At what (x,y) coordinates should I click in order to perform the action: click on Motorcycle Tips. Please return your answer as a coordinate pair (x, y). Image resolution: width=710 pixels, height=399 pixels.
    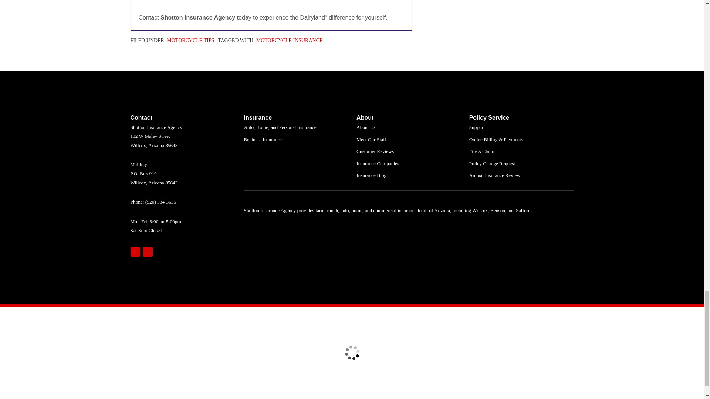
    Looking at the image, I should click on (190, 40).